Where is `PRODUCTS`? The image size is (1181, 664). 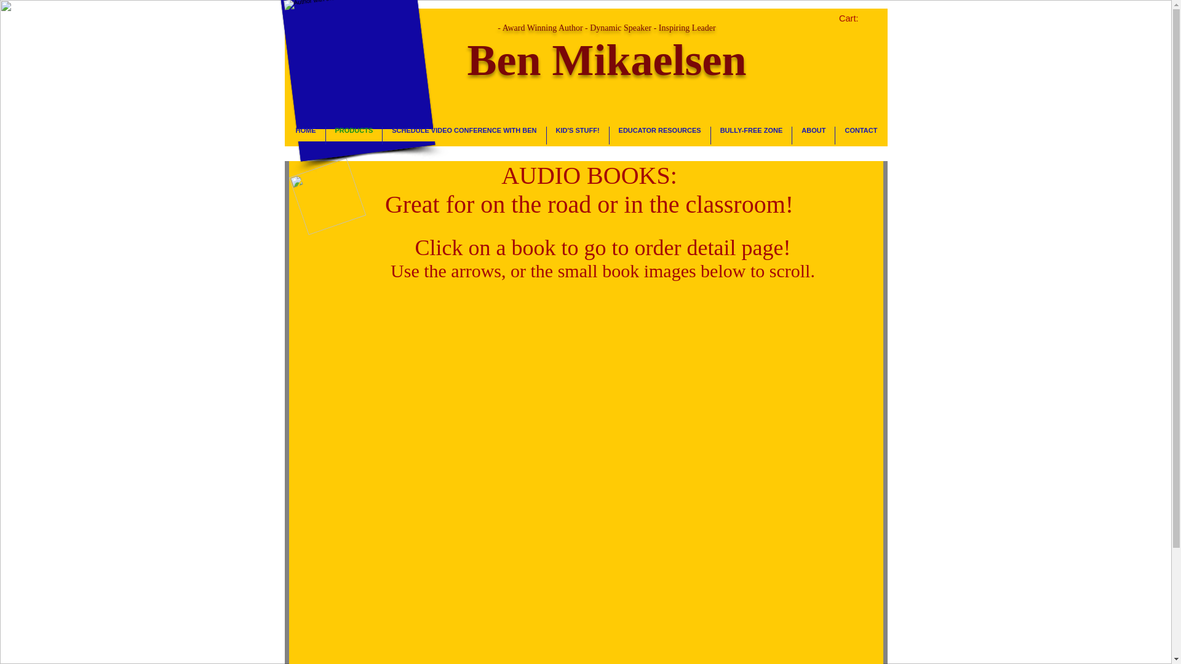 PRODUCTS is located at coordinates (354, 135).